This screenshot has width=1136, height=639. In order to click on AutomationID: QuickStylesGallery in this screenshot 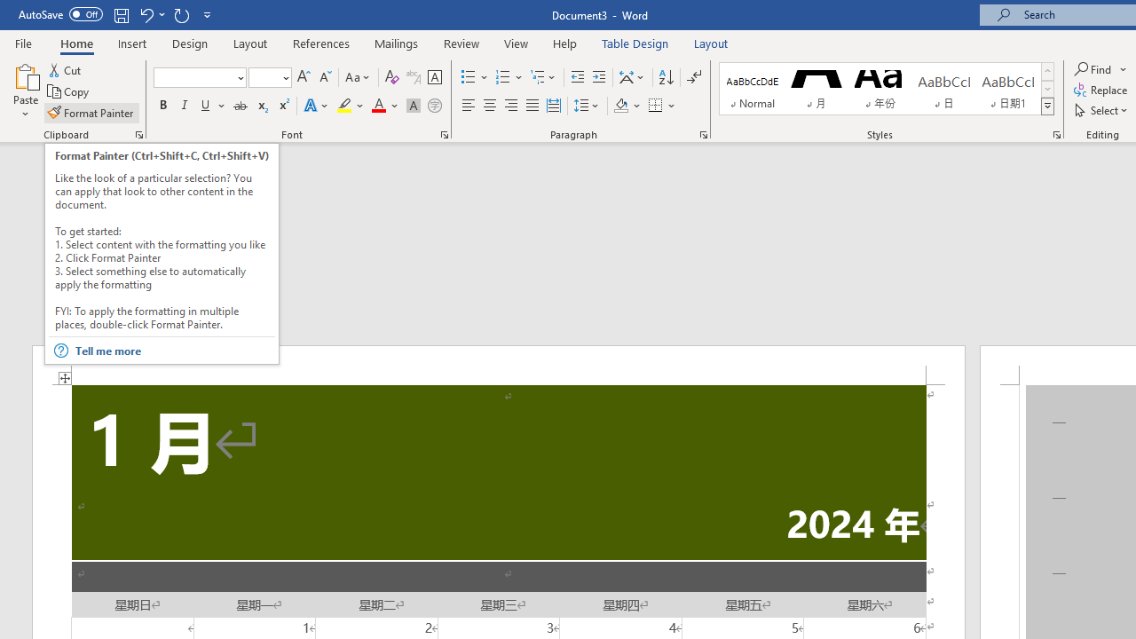, I will do `click(887, 89)`.